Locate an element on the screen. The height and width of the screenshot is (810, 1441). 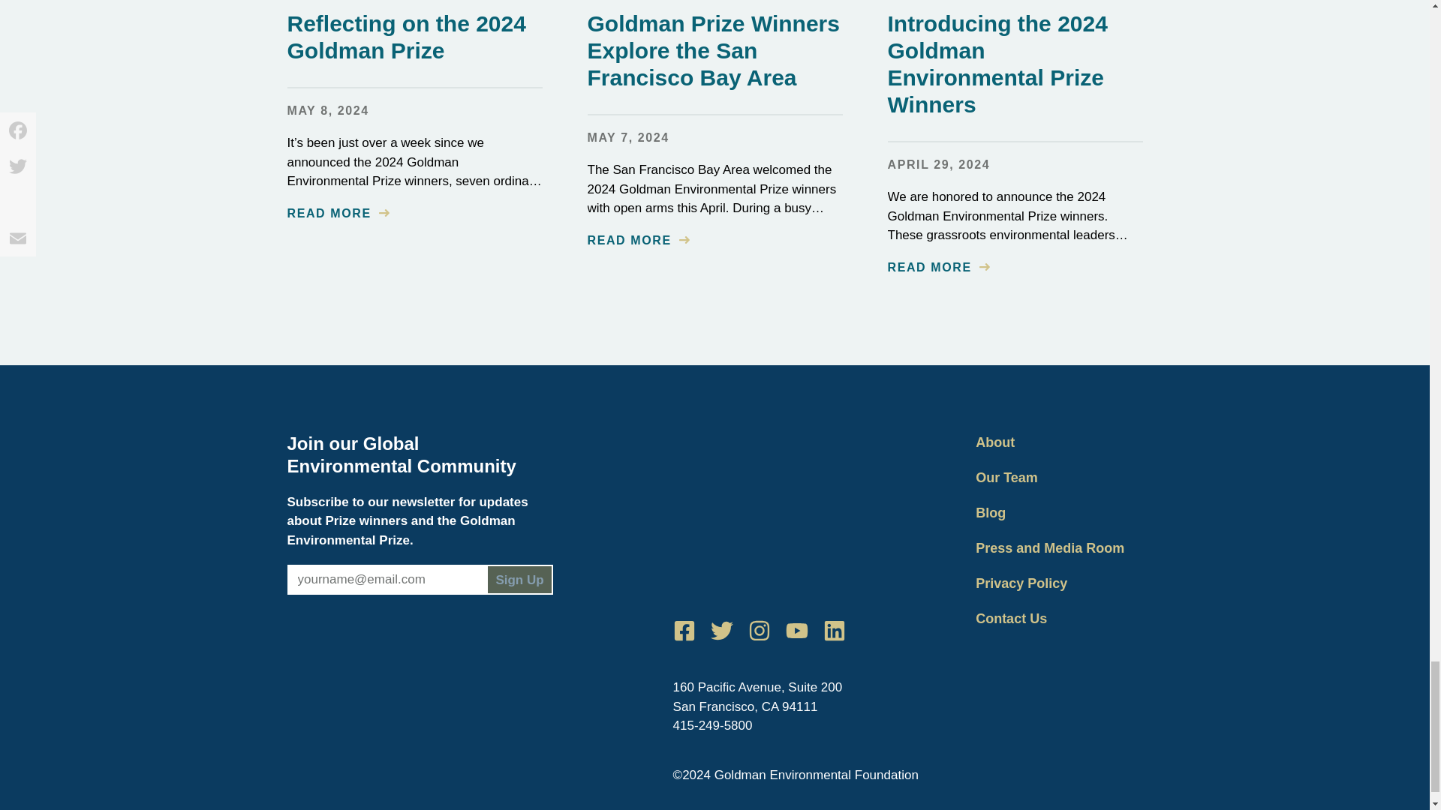
Reflecting on the 2024 Goldman Prize is located at coordinates (406, 37).